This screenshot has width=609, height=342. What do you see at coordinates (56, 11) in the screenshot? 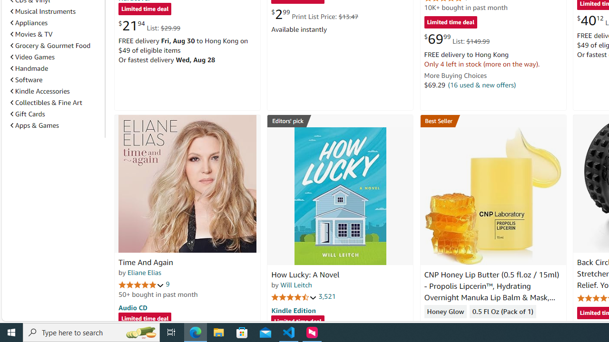
I see `Musical Instruments` at bounding box center [56, 11].